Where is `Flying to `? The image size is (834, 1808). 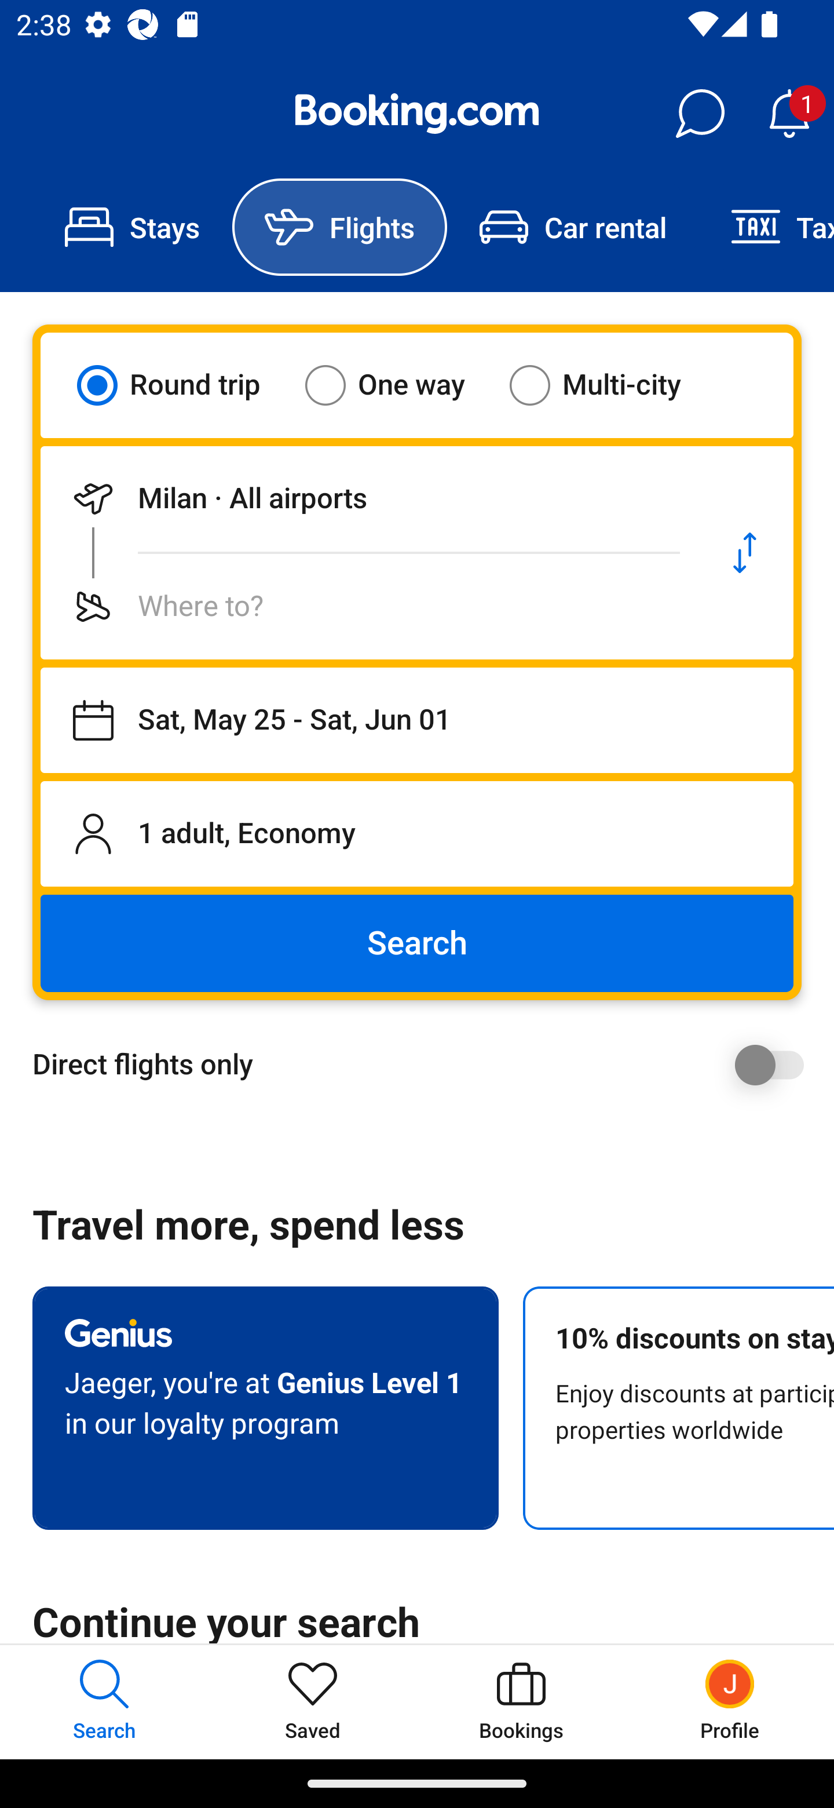
Flying to  is located at coordinates (368, 606).